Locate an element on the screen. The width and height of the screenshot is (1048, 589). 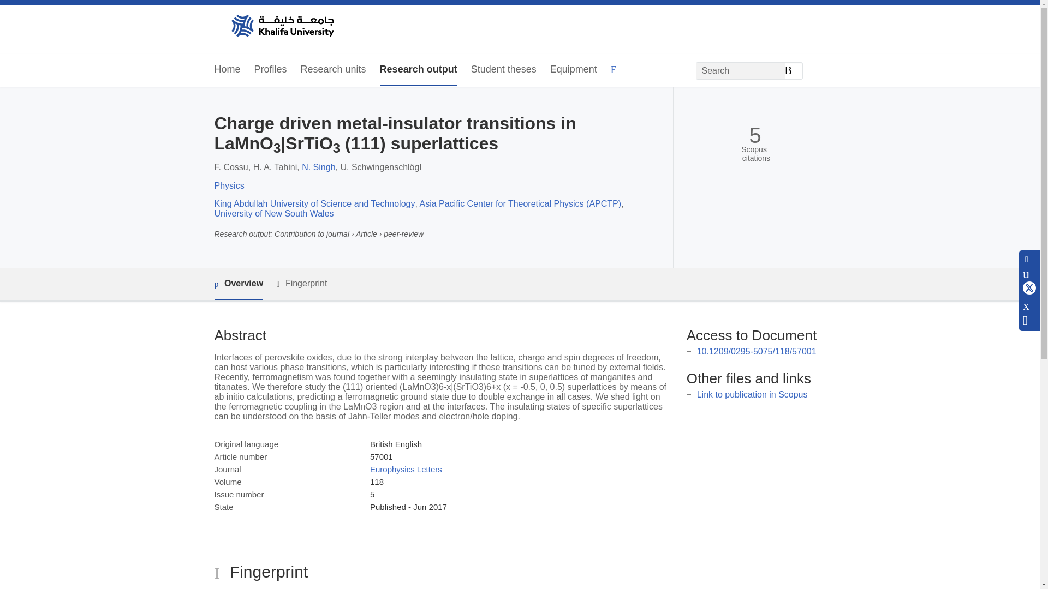
Research output is located at coordinates (418, 70).